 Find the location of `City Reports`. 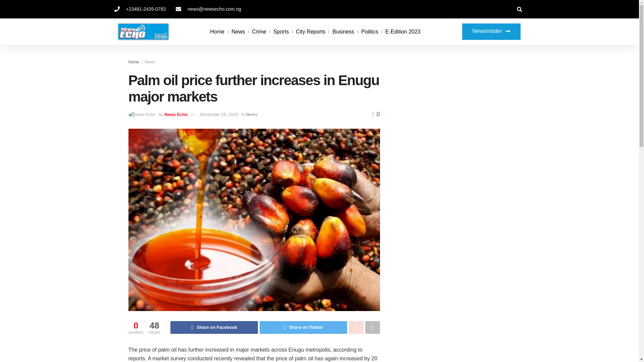

City Reports is located at coordinates (310, 32).